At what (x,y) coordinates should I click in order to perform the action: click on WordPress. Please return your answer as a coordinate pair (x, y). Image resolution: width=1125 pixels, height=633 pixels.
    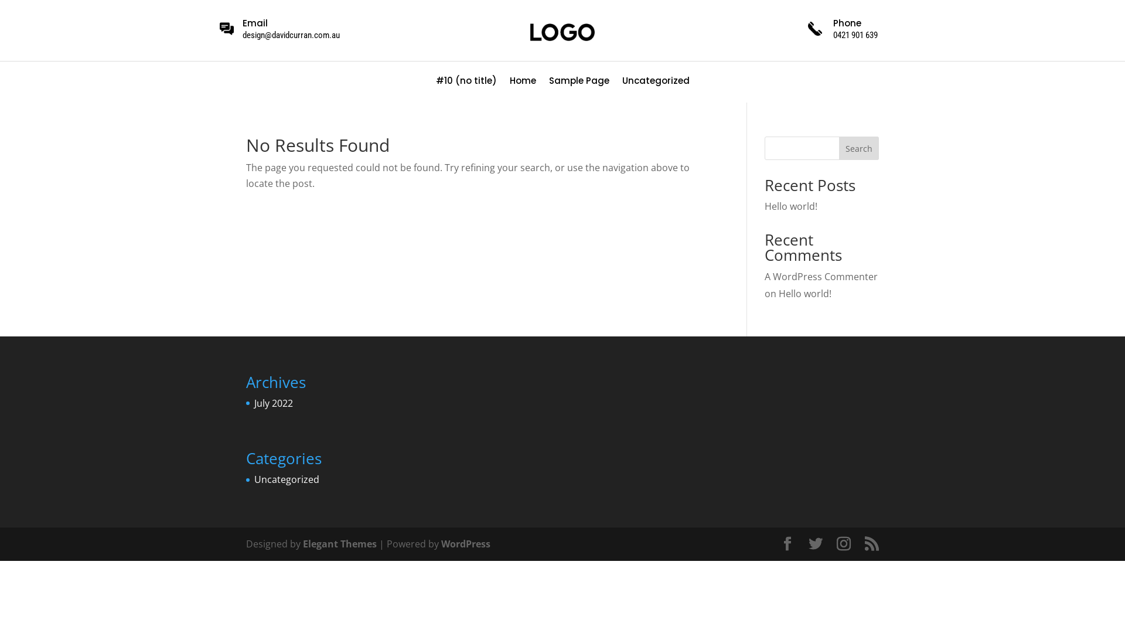
    Looking at the image, I should click on (466, 544).